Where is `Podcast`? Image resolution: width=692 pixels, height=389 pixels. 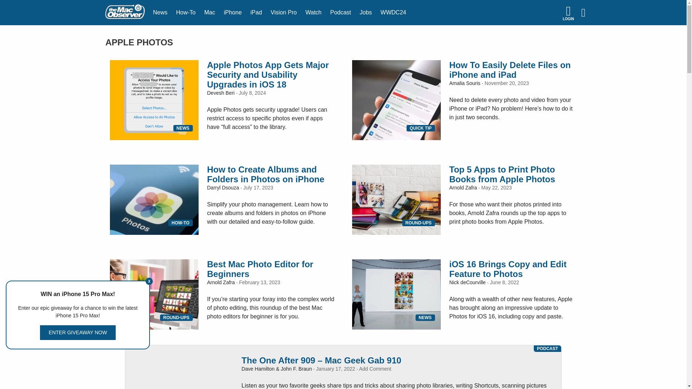 Podcast is located at coordinates (341, 13).